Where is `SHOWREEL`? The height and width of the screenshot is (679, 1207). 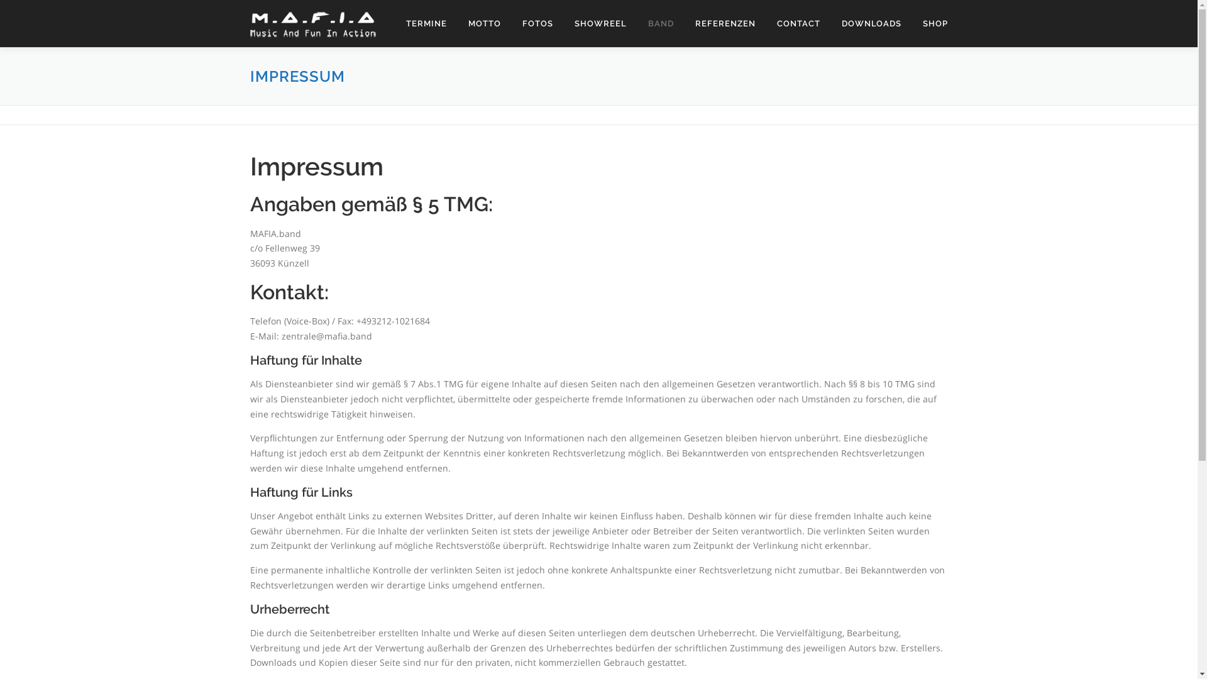 SHOWREEL is located at coordinates (600, 24).